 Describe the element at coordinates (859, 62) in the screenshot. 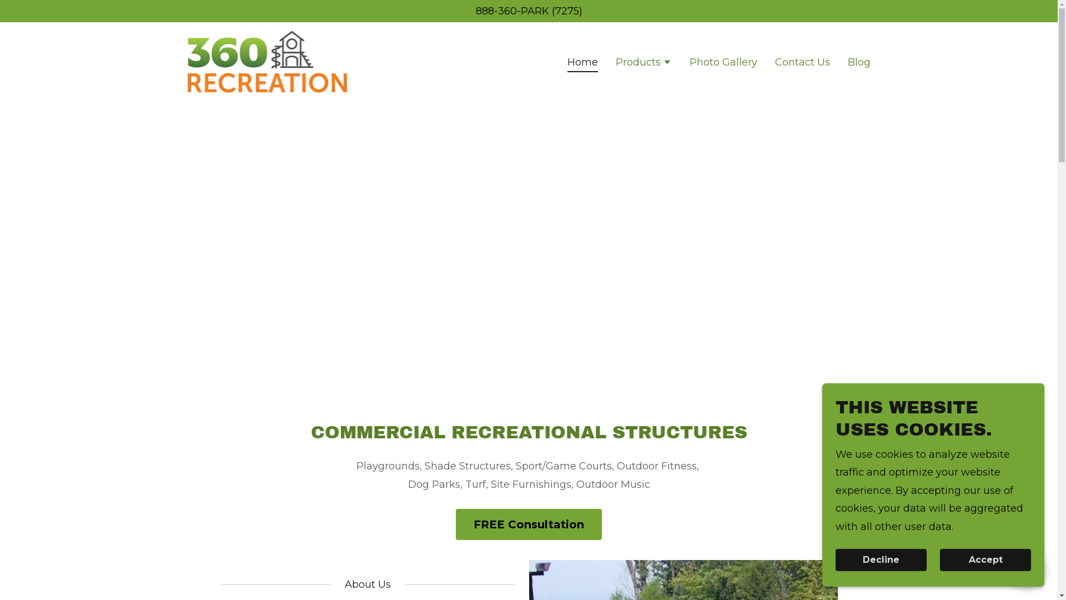

I see `Blog` at that location.